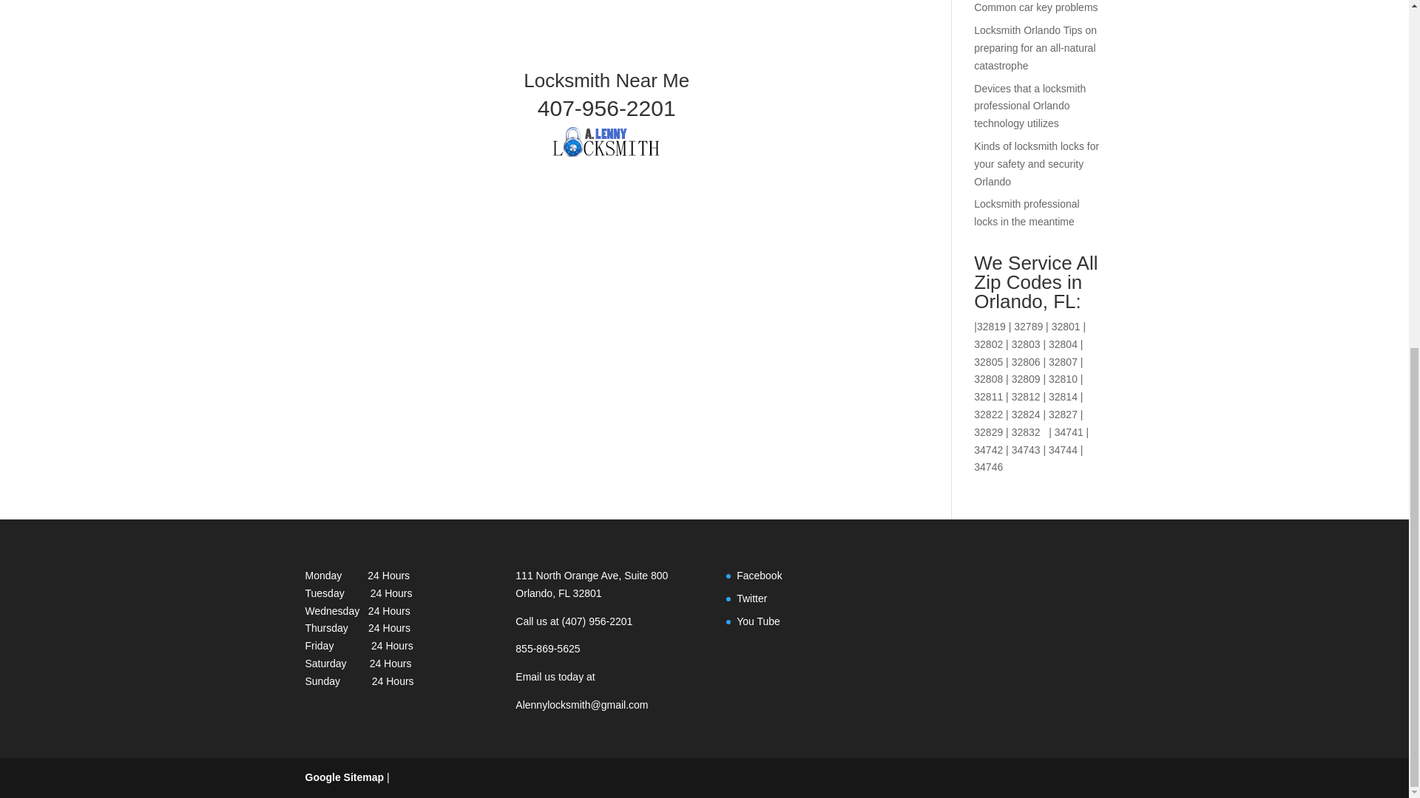  I want to click on Twitter, so click(751, 598).